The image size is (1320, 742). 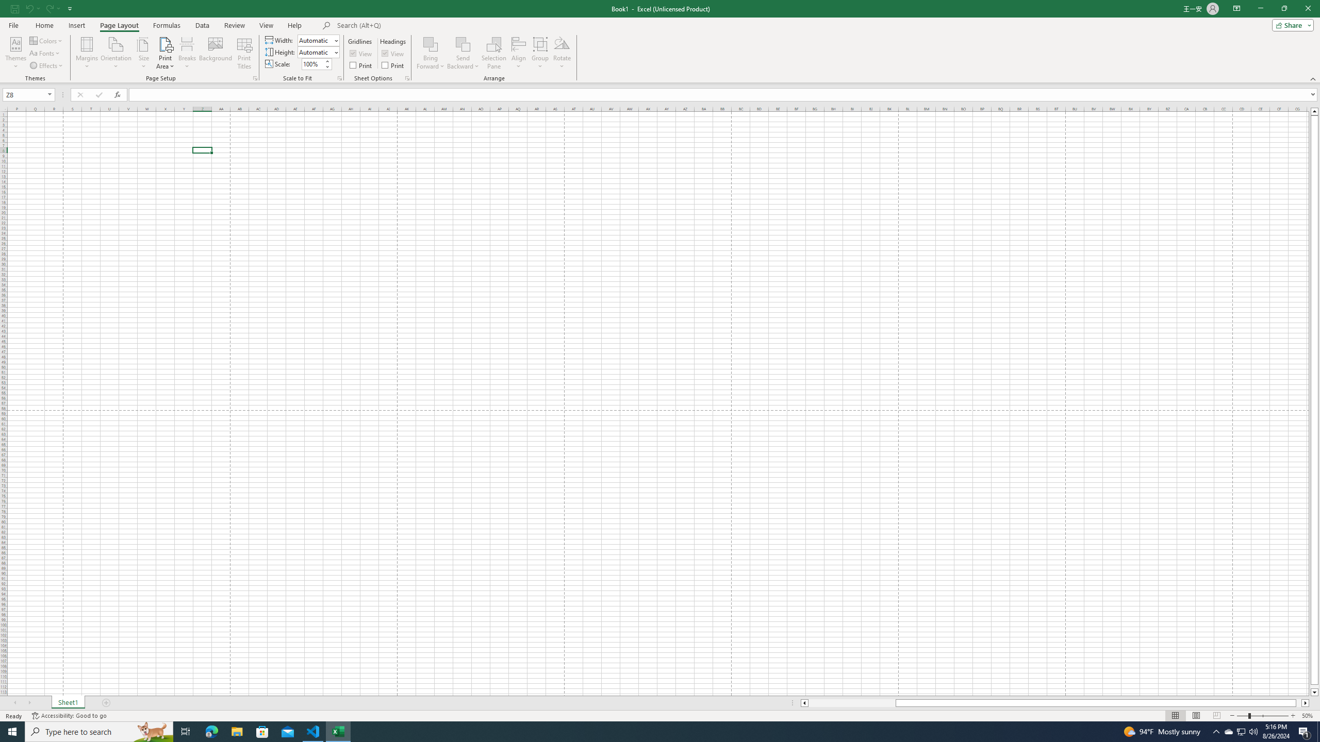 I want to click on Help, so click(x=295, y=25).